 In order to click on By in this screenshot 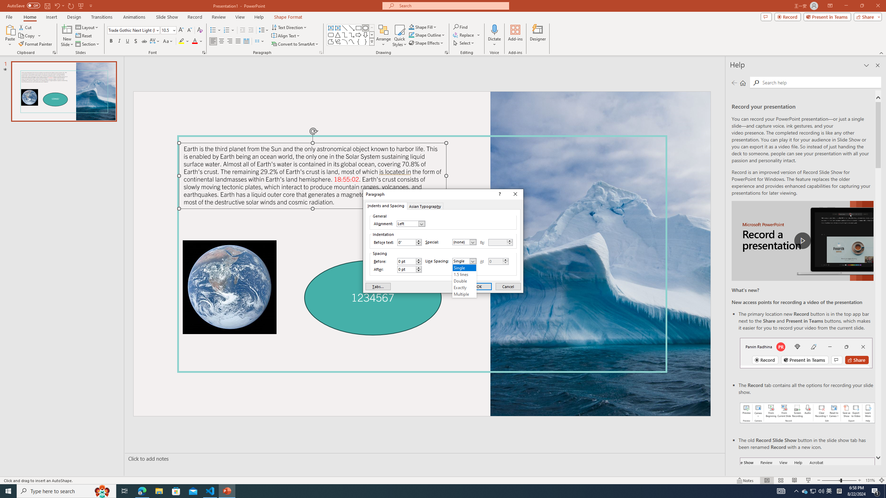, I will do `click(500, 242)`.